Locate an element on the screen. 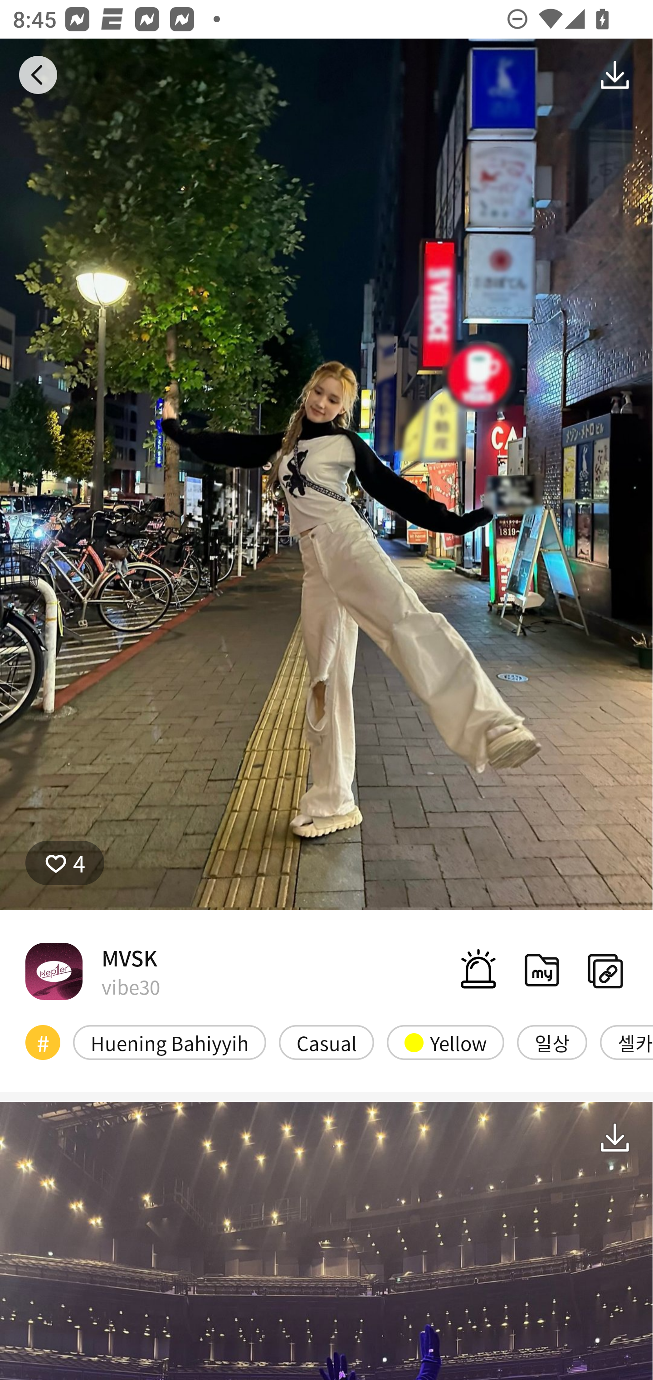  MVSK vibe30 is located at coordinates (93, 971).